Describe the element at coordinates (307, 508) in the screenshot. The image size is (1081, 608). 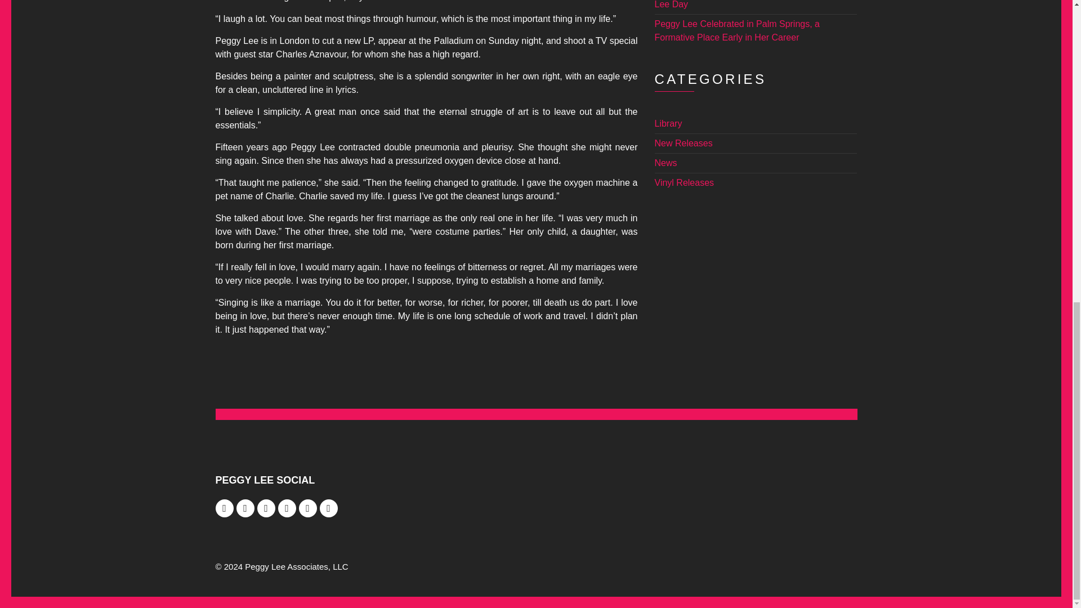
I see `Spotify` at that location.